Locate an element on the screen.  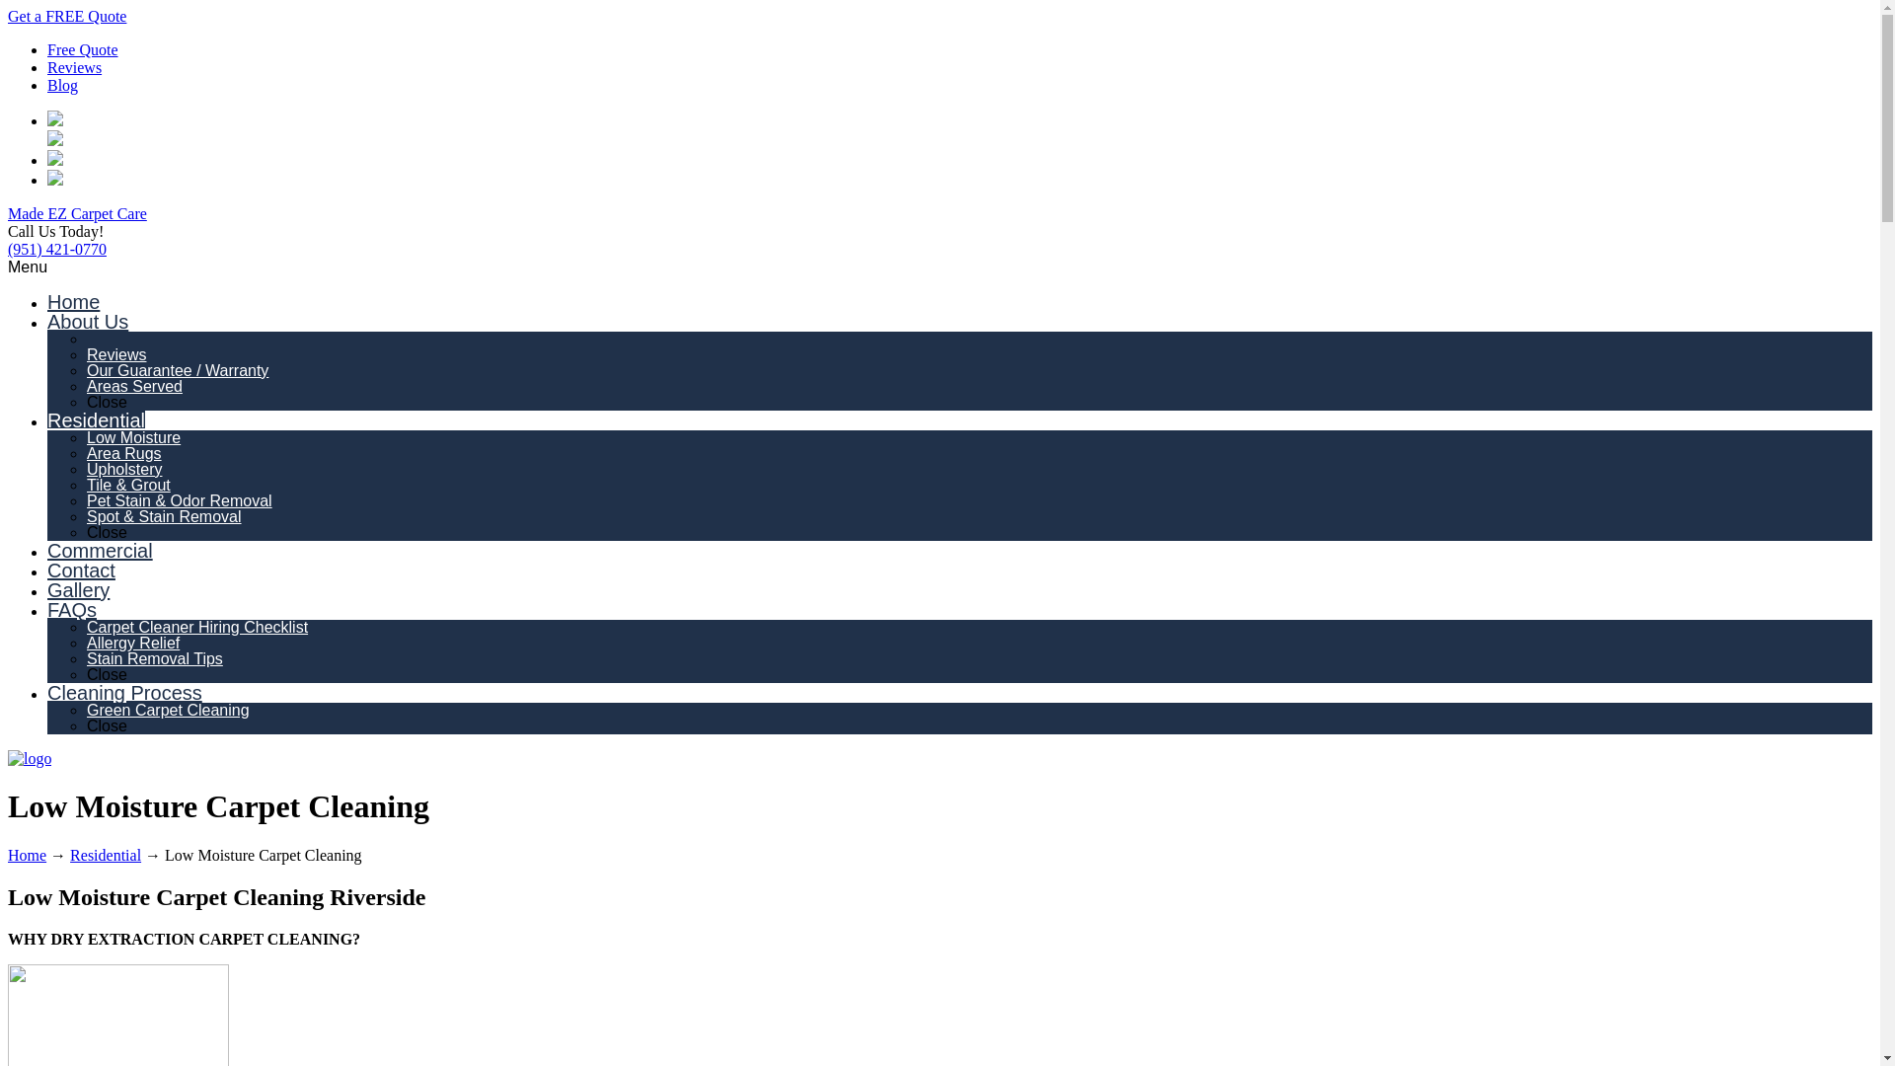
Residential is located at coordinates (97, 420).